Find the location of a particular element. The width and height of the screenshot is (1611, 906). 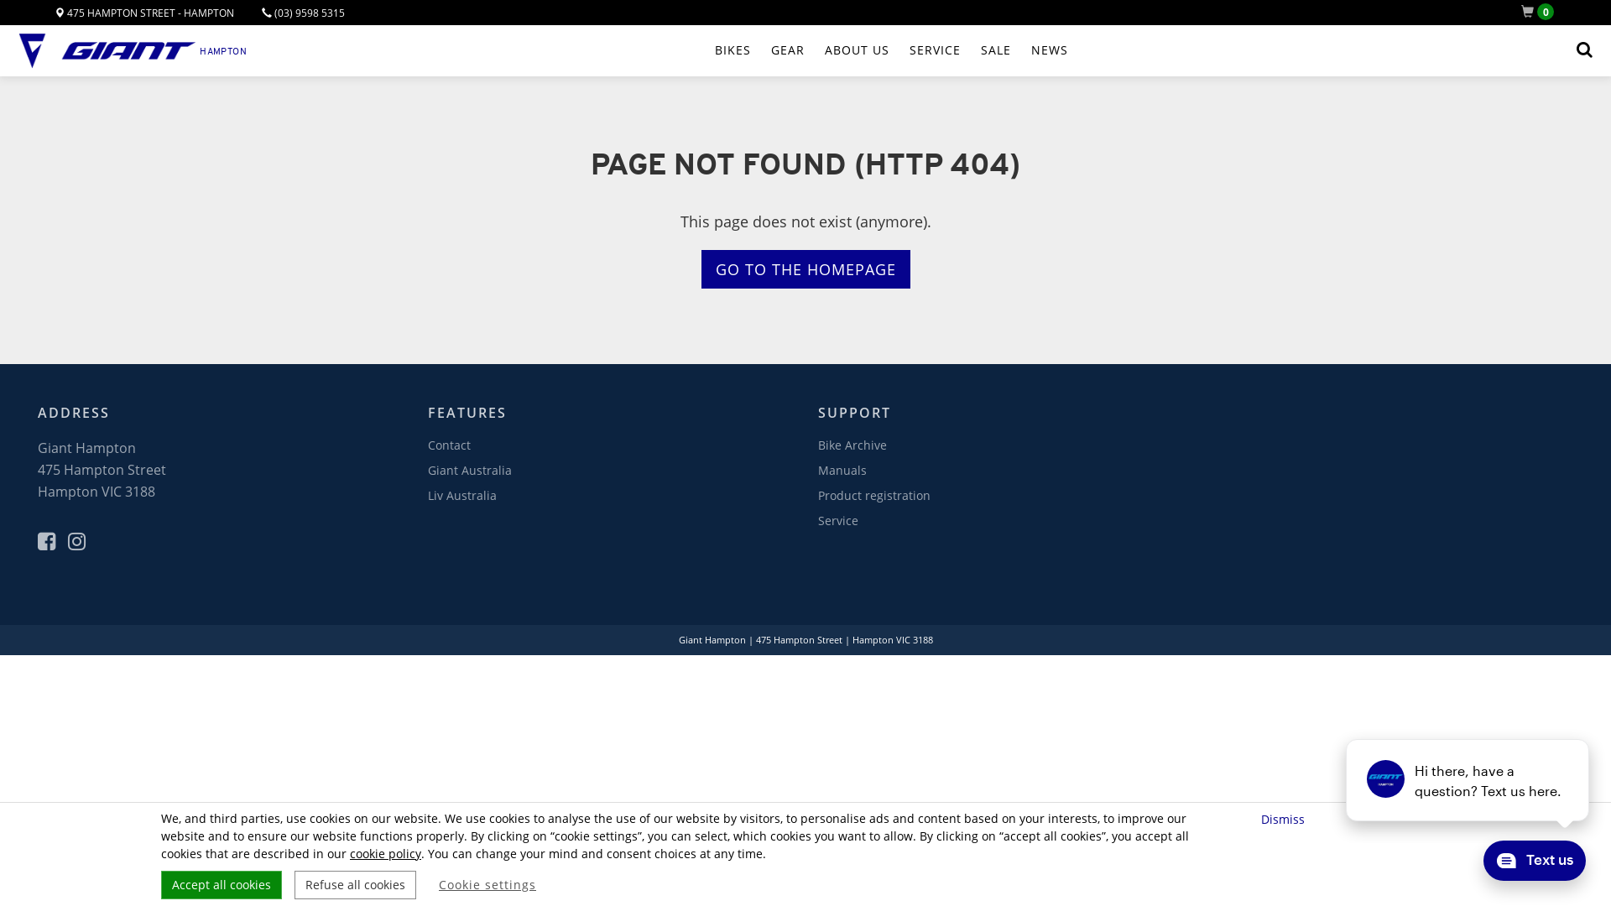

Liv Australia is located at coordinates (462, 495).